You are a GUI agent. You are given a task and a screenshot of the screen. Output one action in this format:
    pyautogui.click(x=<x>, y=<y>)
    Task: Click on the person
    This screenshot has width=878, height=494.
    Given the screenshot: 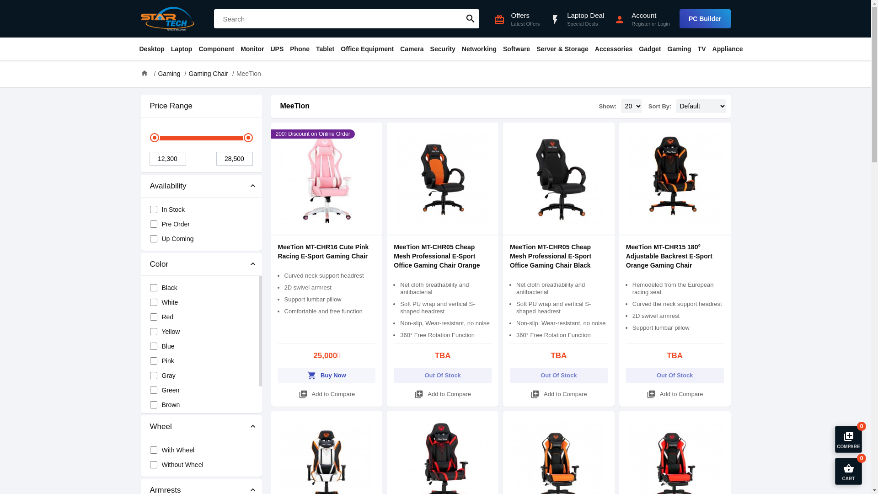 What is the action you would take?
    pyautogui.click(x=620, y=19)
    